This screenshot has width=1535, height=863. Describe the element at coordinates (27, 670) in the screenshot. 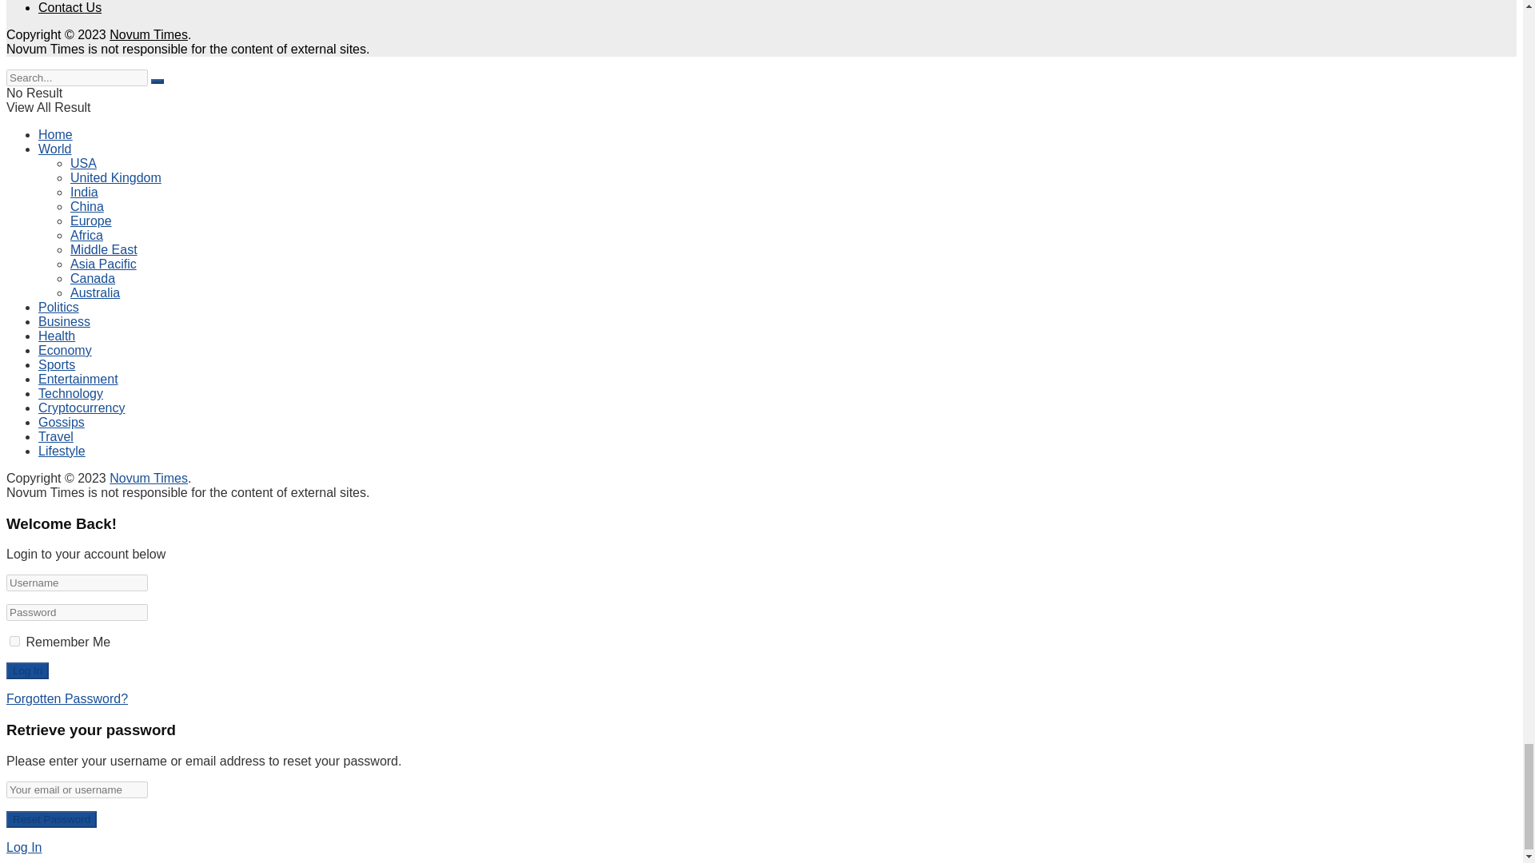

I see `Log In` at that location.